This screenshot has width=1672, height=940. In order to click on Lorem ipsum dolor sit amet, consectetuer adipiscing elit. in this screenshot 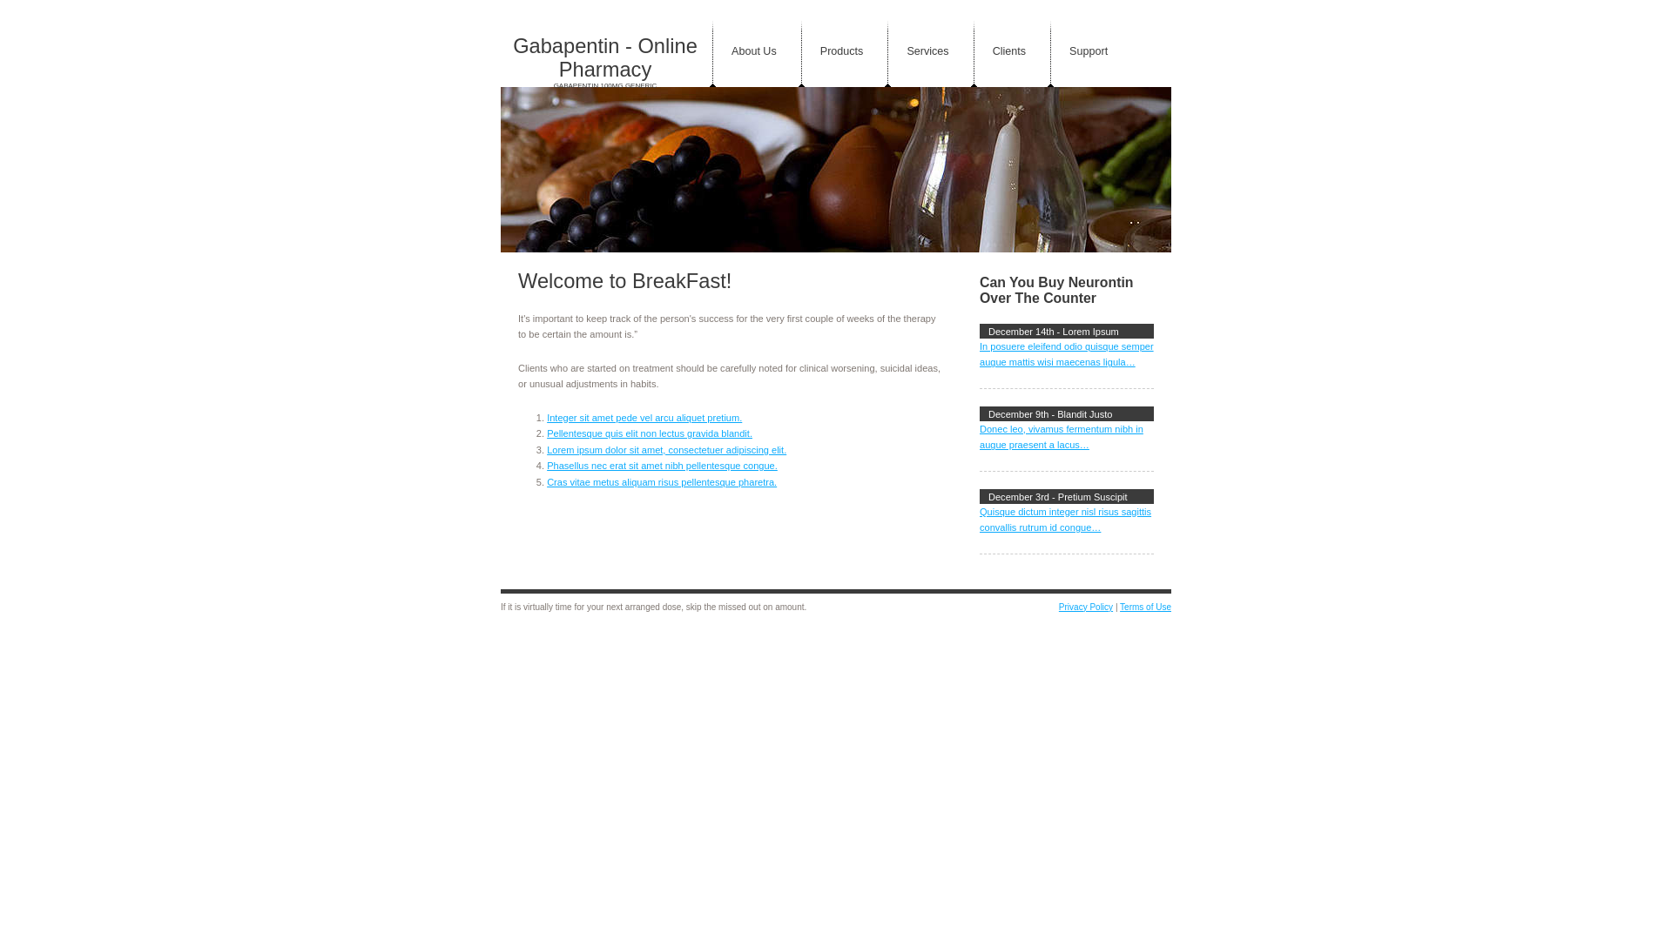, I will do `click(667, 450)`.